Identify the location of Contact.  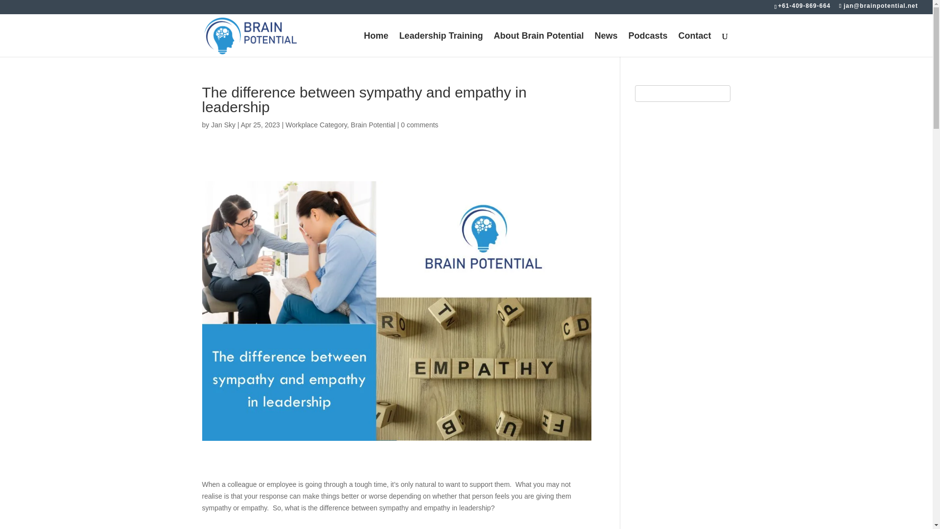
(695, 44).